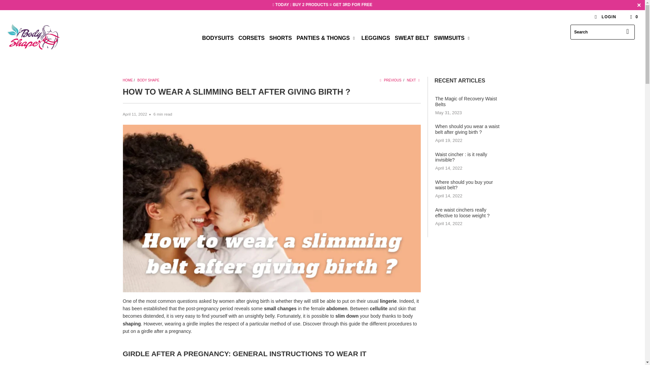 This screenshot has height=365, width=650. What do you see at coordinates (148, 80) in the screenshot?
I see `Body Shape` at bounding box center [148, 80].